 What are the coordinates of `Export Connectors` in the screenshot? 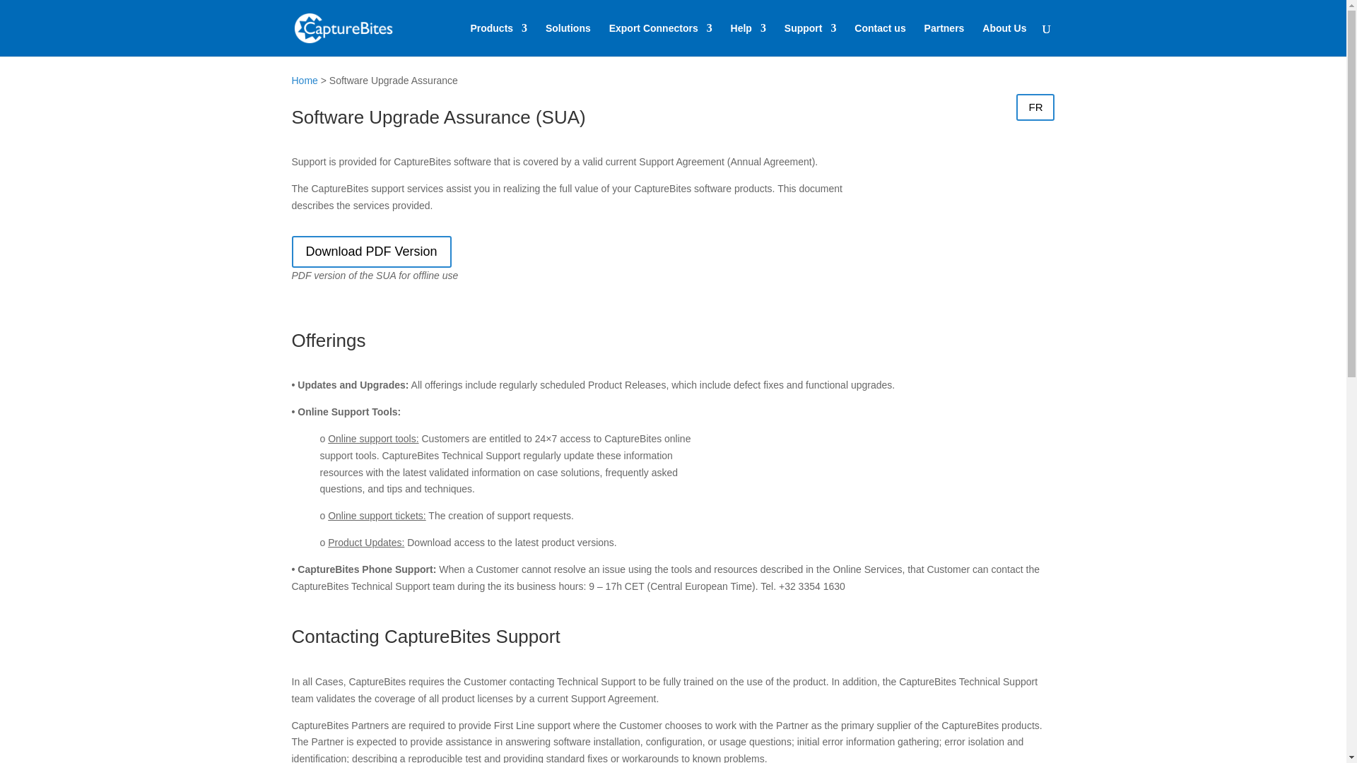 It's located at (661, 40).